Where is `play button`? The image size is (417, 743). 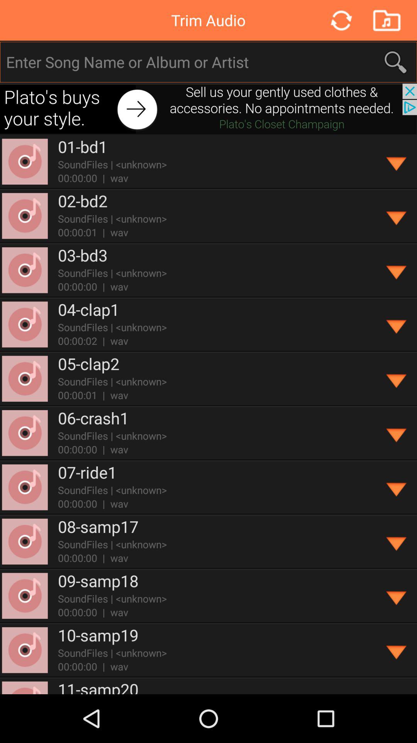
play button is located at coordinates (397, 216).